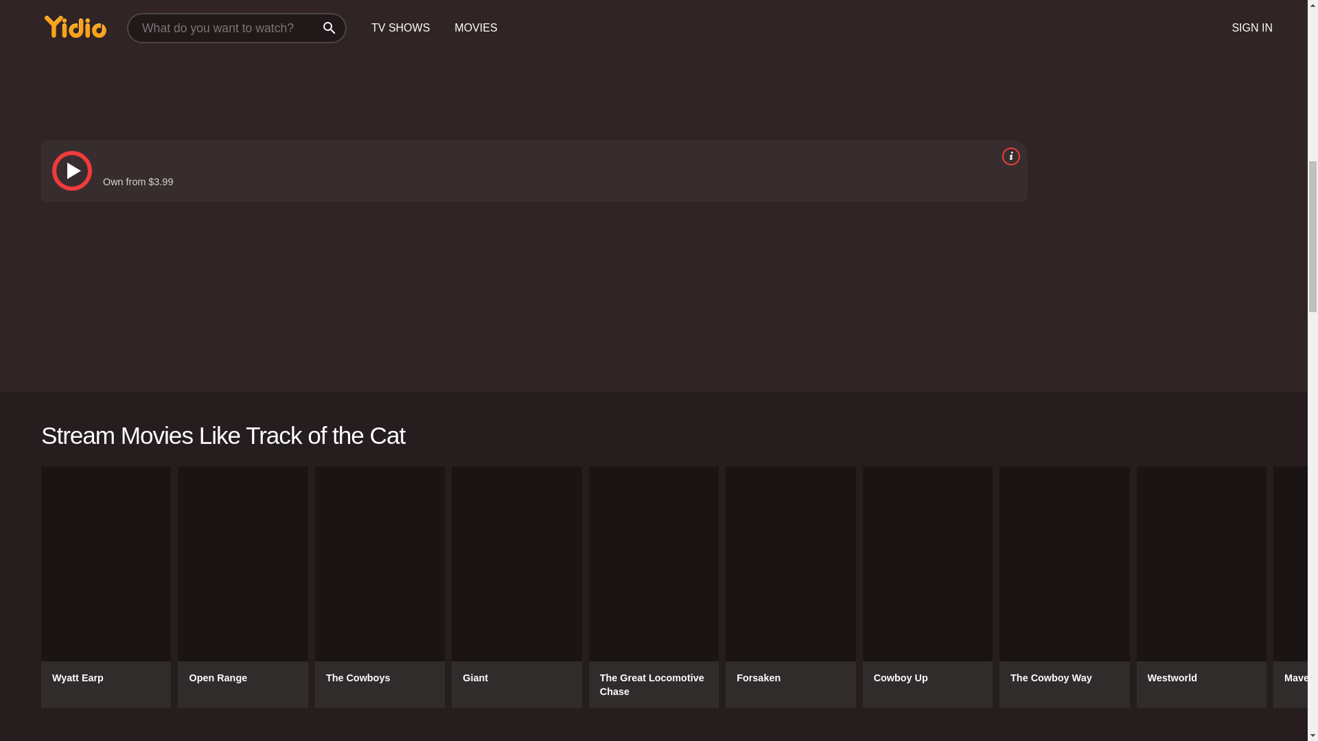 The height and width of the screenshot is (741, 1318). I want to click on Giant, so click(516, 587).